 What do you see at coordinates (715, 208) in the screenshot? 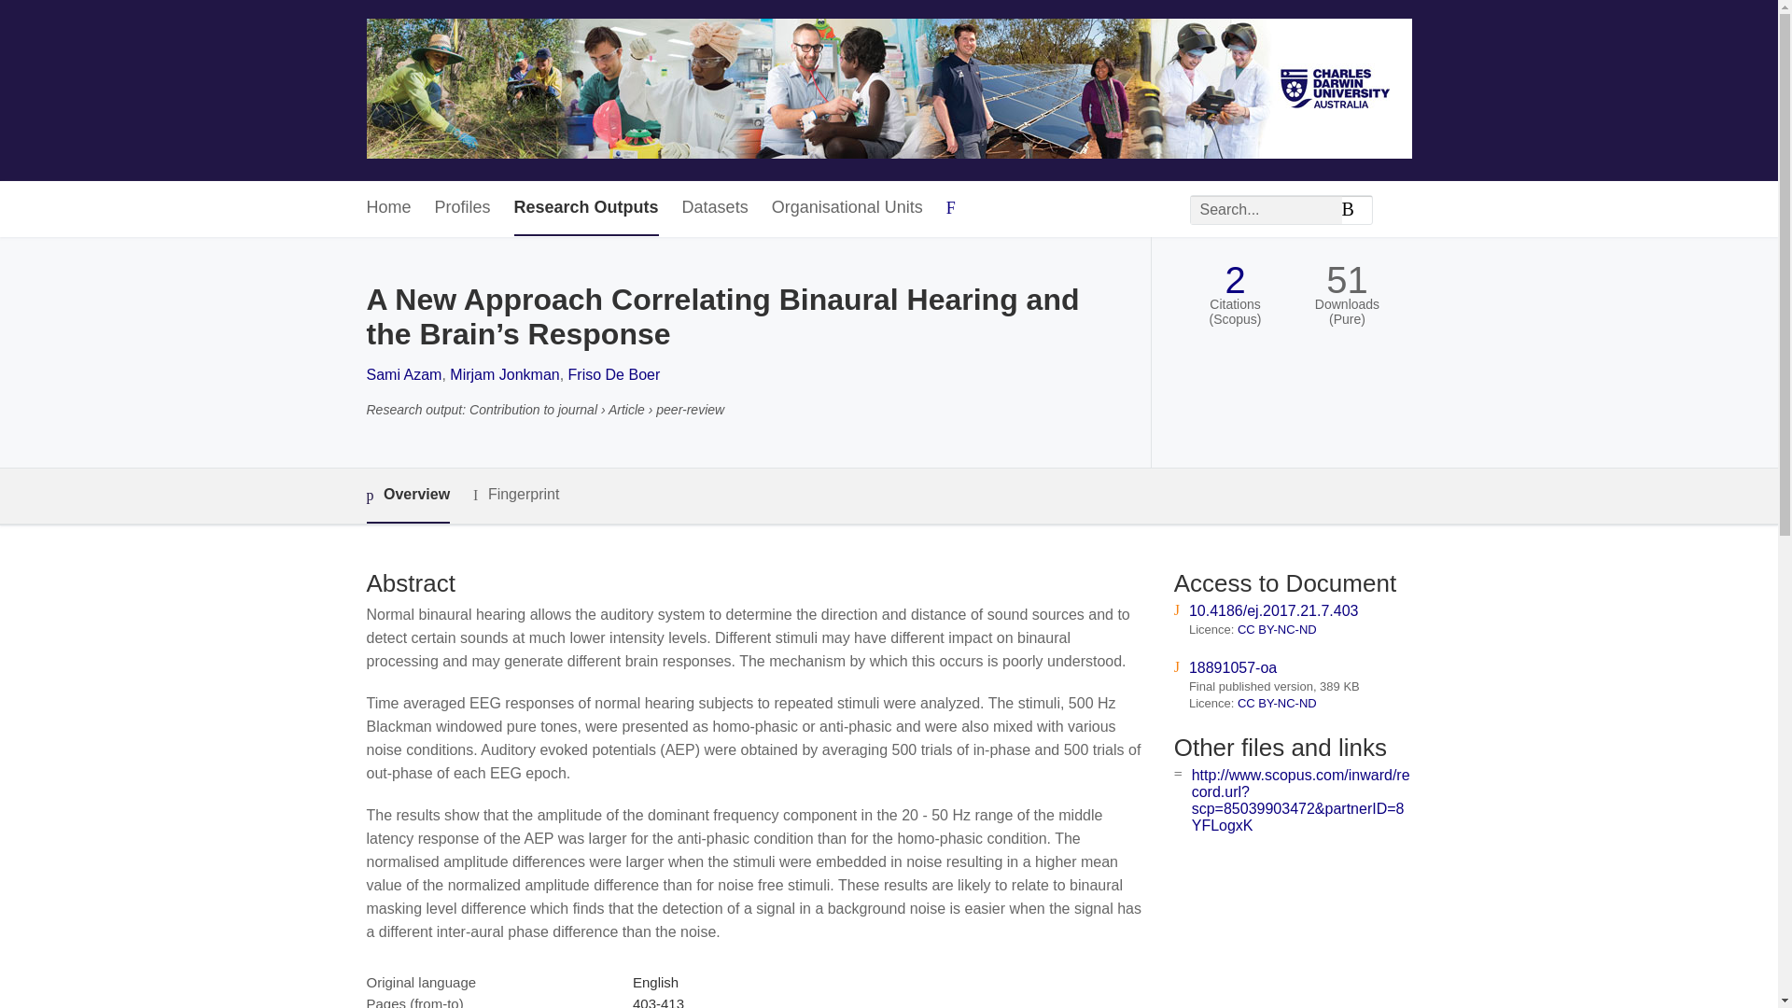
I see `Datasets` at bounding box center [715, 208].